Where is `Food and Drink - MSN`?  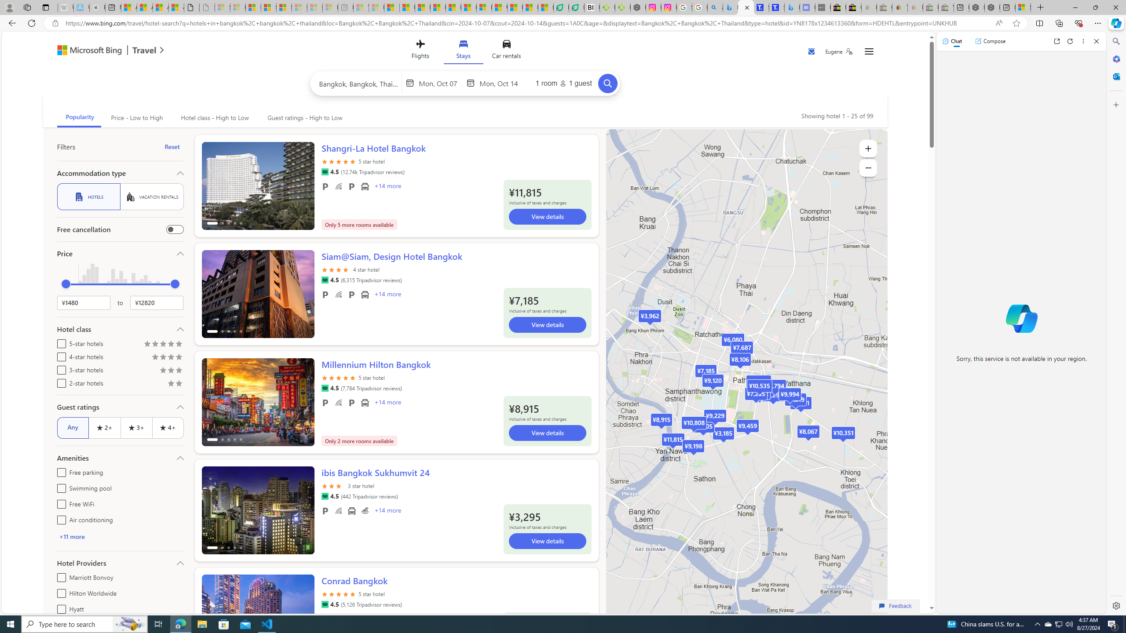
Food and Drink - MSN is located at coordinates (407, 7).